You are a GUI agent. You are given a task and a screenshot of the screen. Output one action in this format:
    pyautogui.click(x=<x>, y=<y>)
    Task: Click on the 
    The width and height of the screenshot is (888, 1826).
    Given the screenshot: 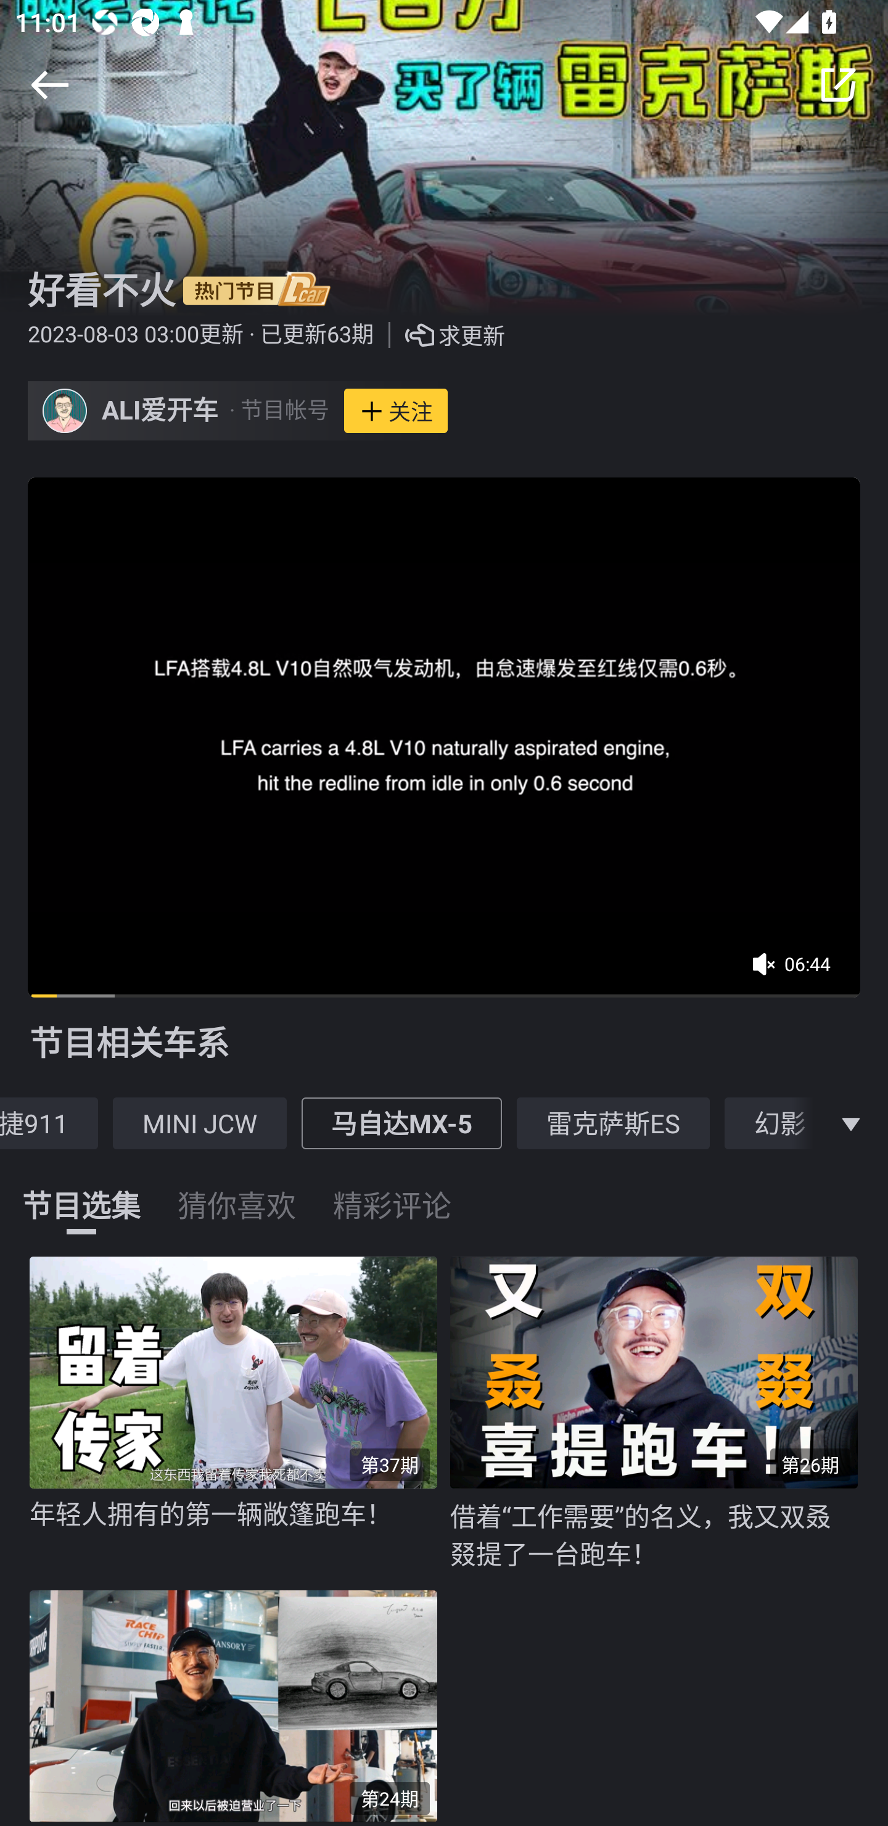 What is the action you would take?
    pyautogui.click(x=838, y=85)
    